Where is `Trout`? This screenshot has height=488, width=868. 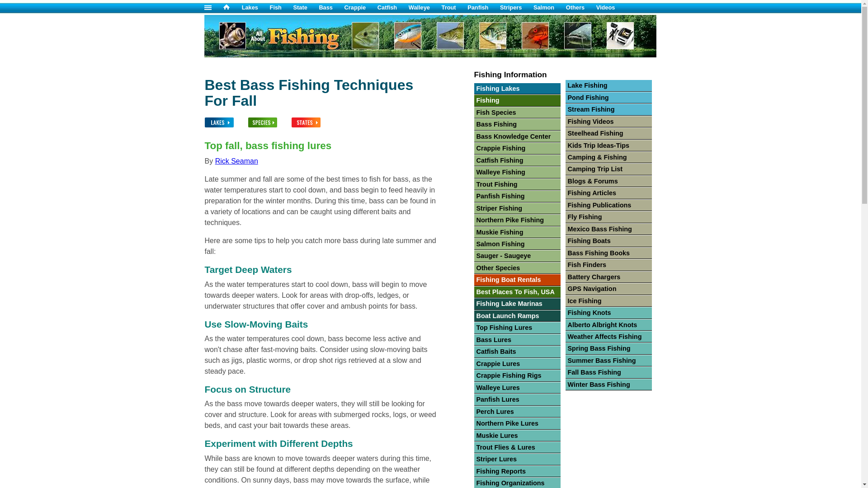 Trout is located at coordinates (455, 7).